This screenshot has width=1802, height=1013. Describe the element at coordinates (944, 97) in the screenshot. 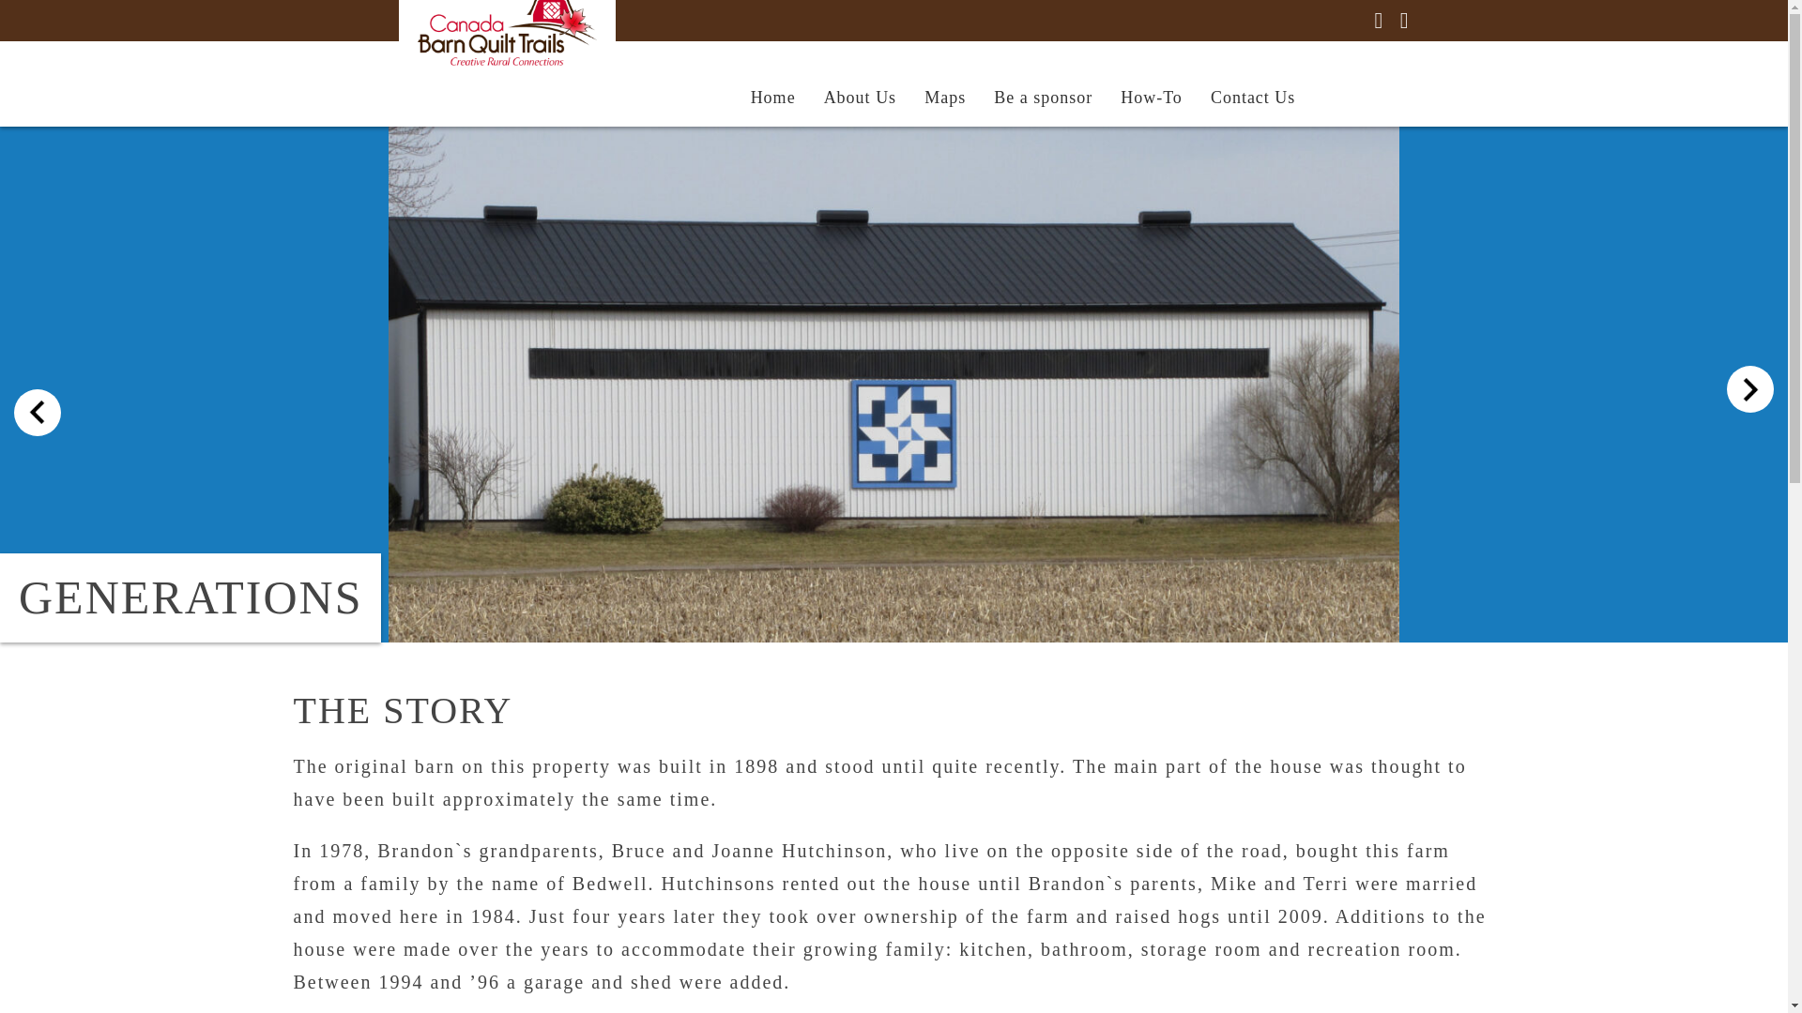

I see `Maps` at that location.